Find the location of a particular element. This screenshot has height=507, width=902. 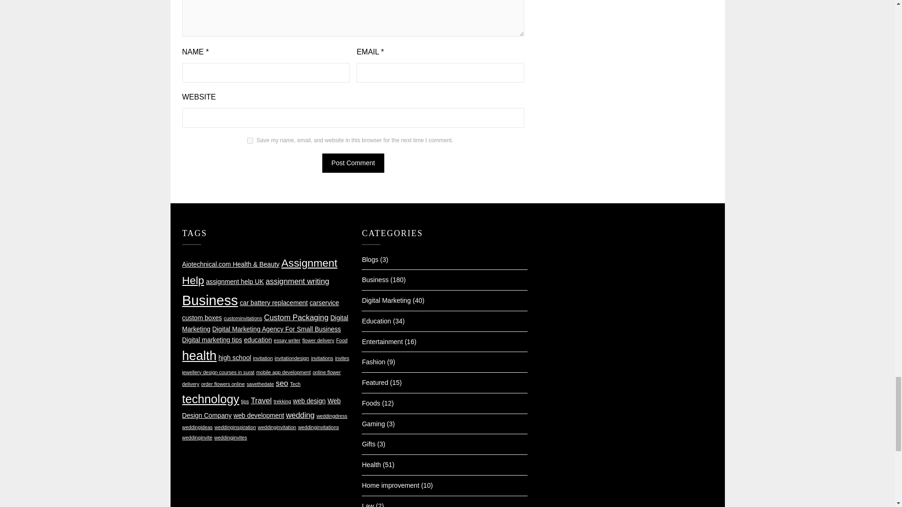

invitation is located at coordinates (263, 358).